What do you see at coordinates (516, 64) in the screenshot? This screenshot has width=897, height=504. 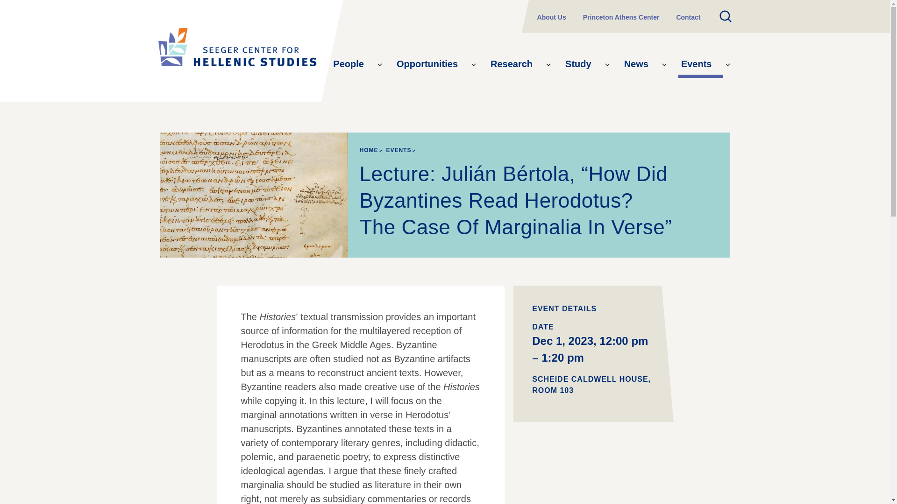 I see `Research` at bounding box center [516, 64].